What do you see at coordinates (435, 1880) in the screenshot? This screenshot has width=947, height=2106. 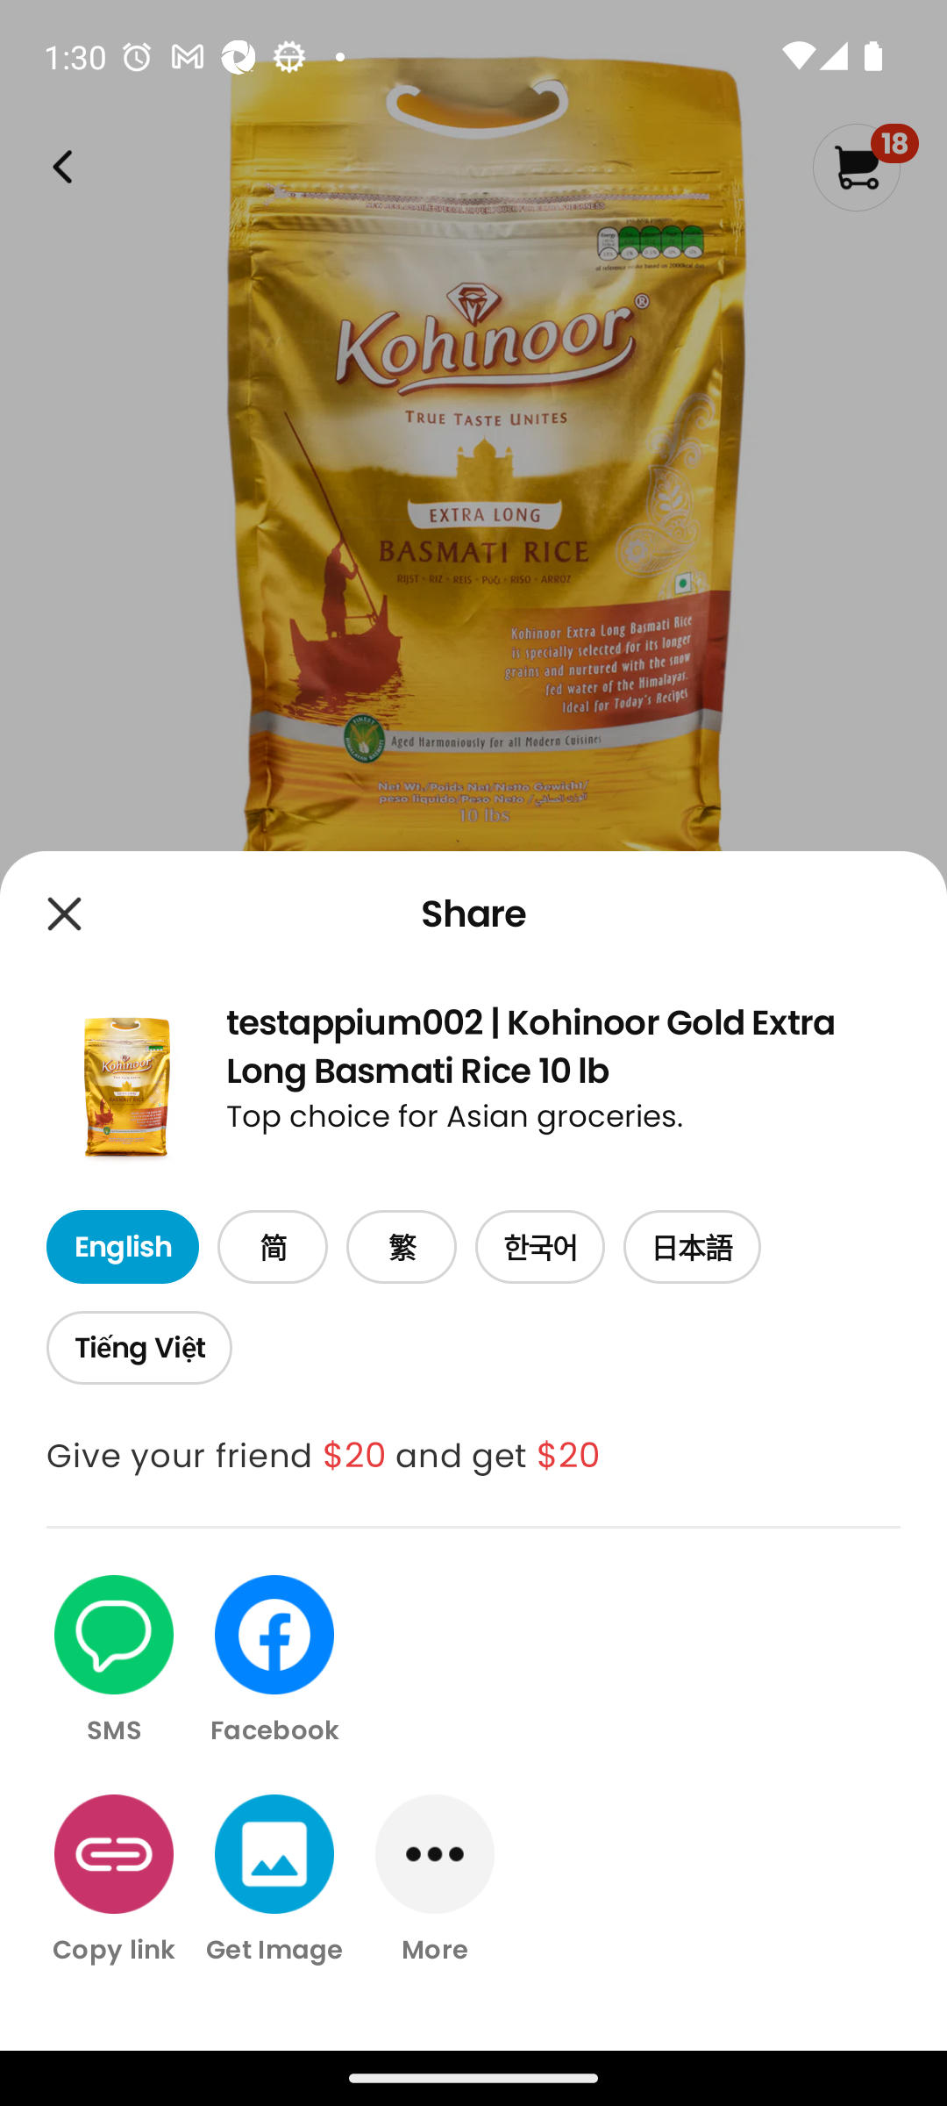 I see `More` at bounding box center [435, 1880].